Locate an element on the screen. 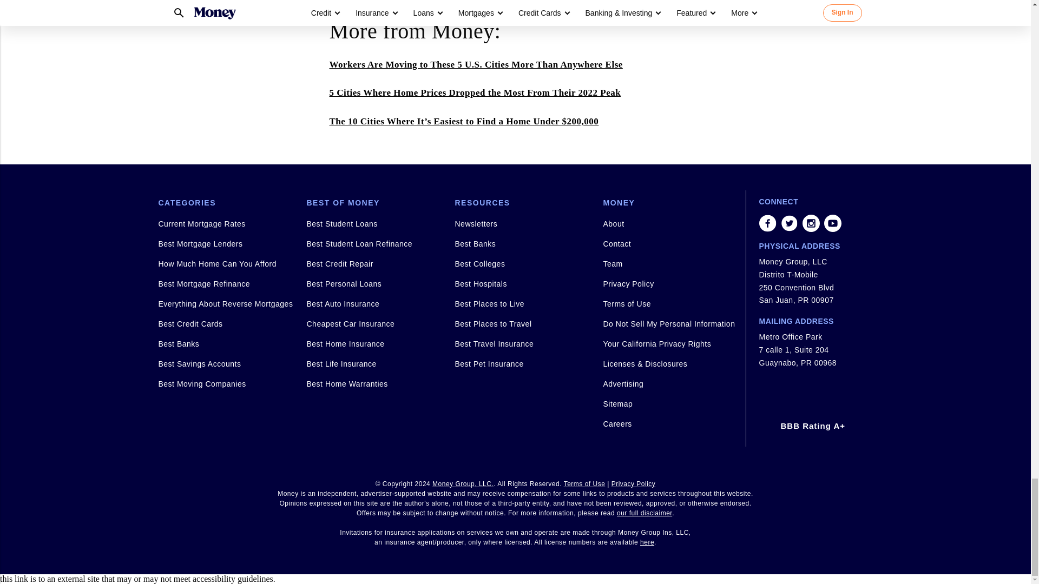  youtube share is located at coordinates (832, 223).